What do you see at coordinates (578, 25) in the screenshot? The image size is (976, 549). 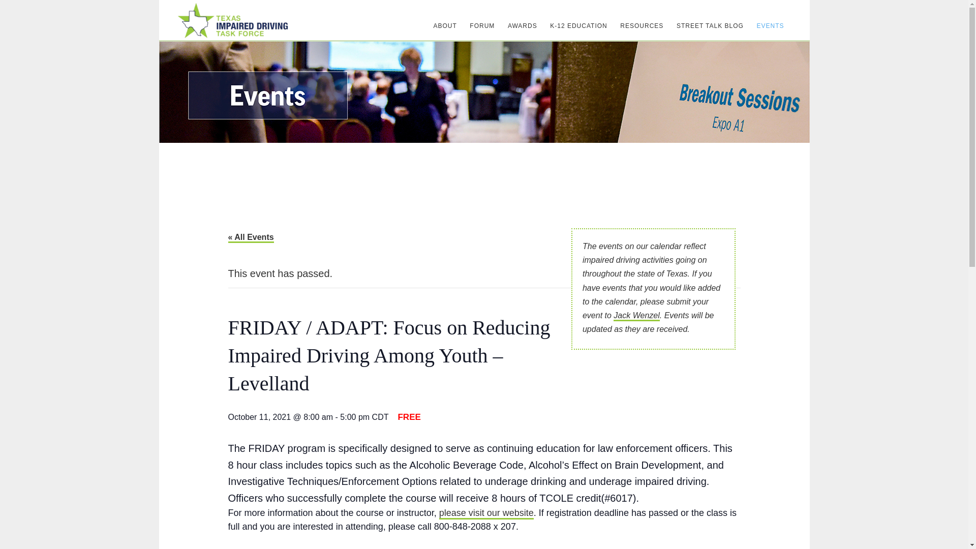 I see `K-12 EDUCATION` at bounding box center [578, 25].